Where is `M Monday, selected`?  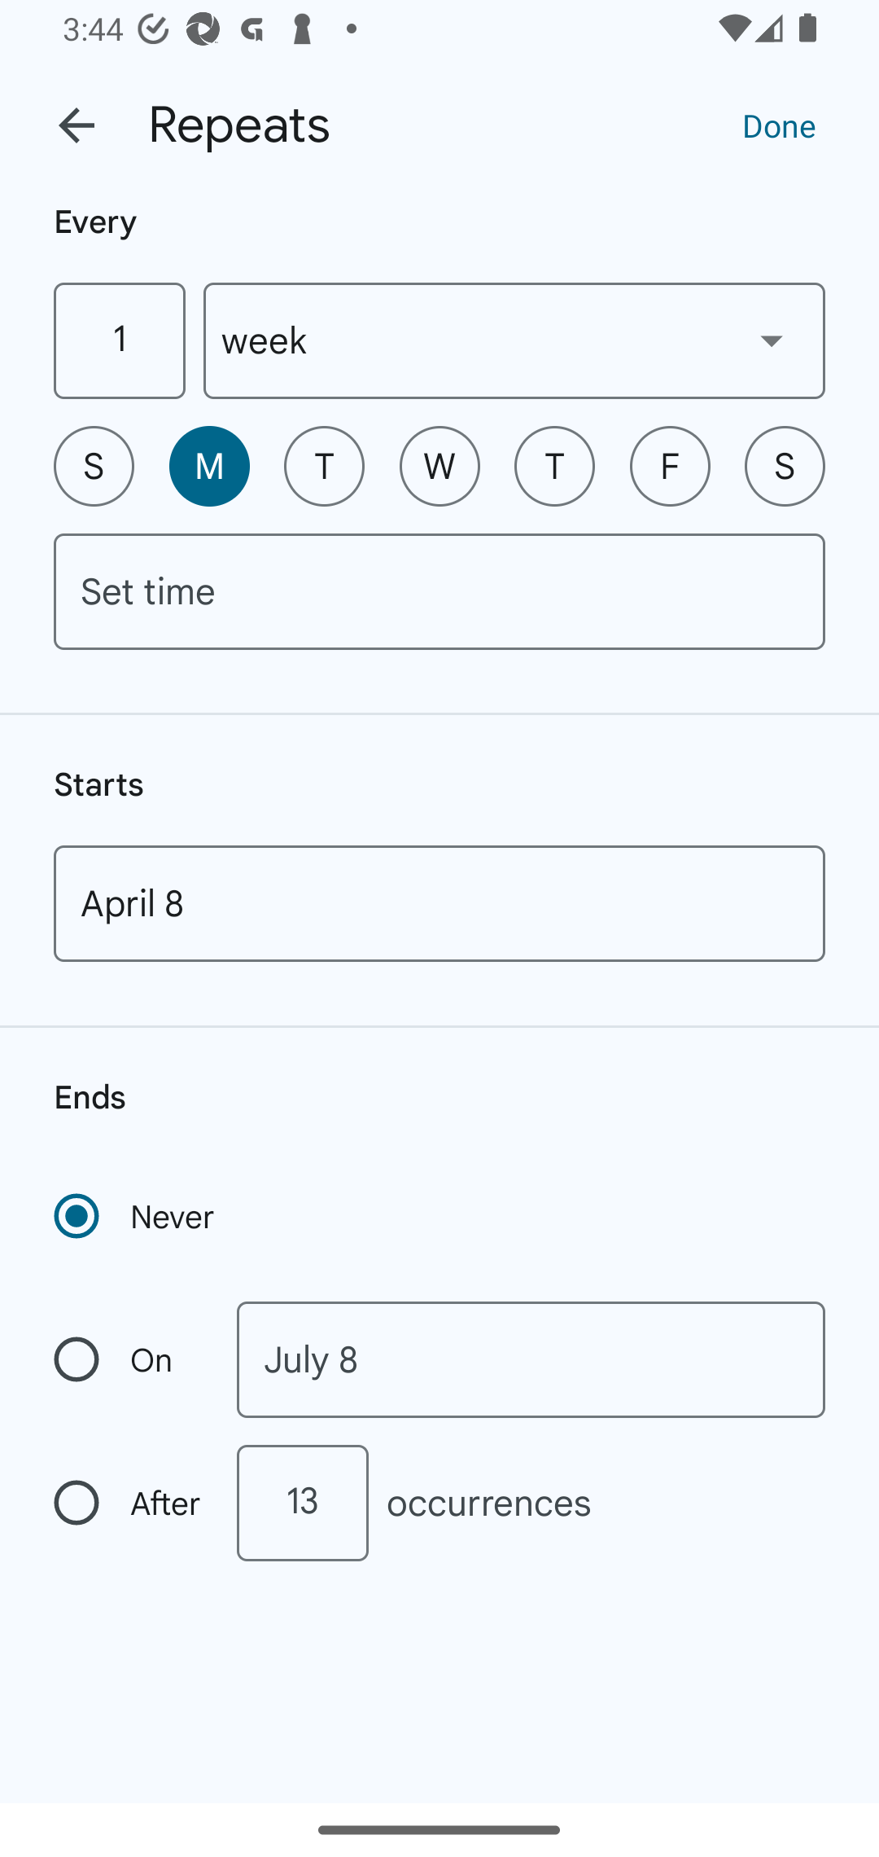
M Monday, selected is located at coordinates (209, 466).